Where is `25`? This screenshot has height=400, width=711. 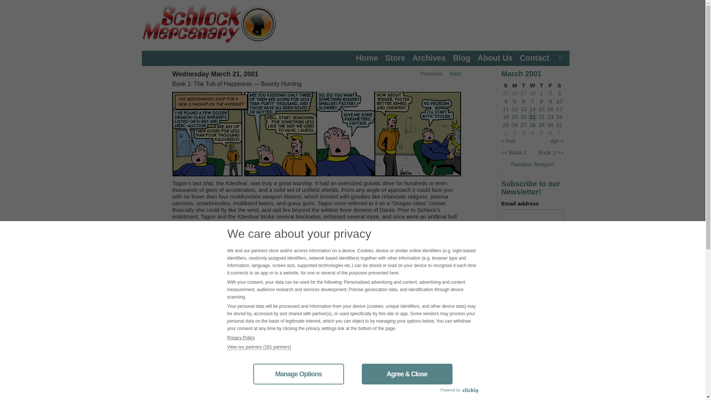
25 is located at coordinates (506, 93).